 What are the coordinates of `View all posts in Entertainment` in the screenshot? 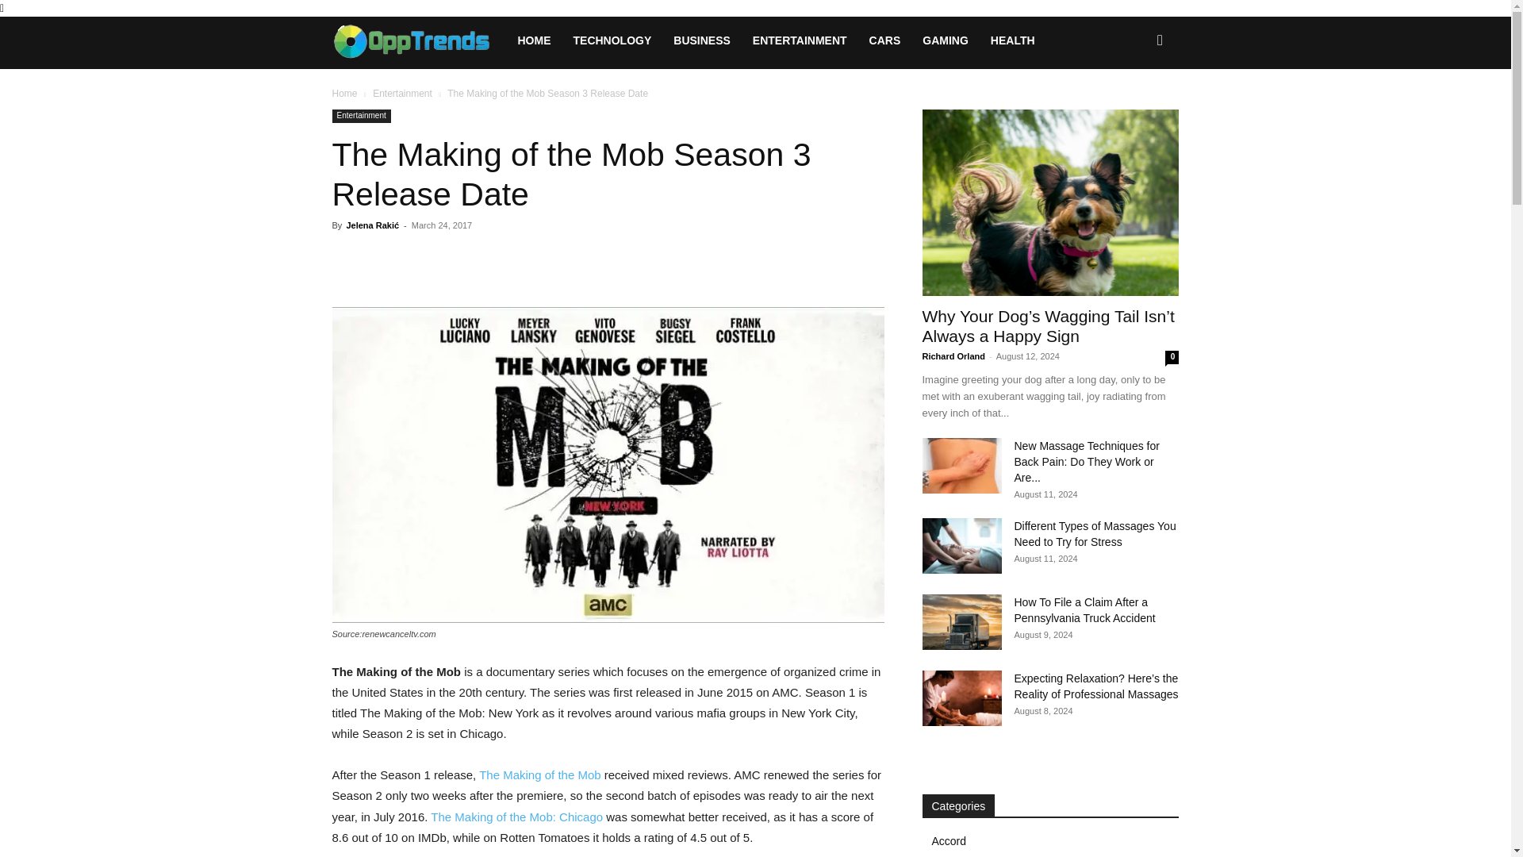 It's located at (403, 94).